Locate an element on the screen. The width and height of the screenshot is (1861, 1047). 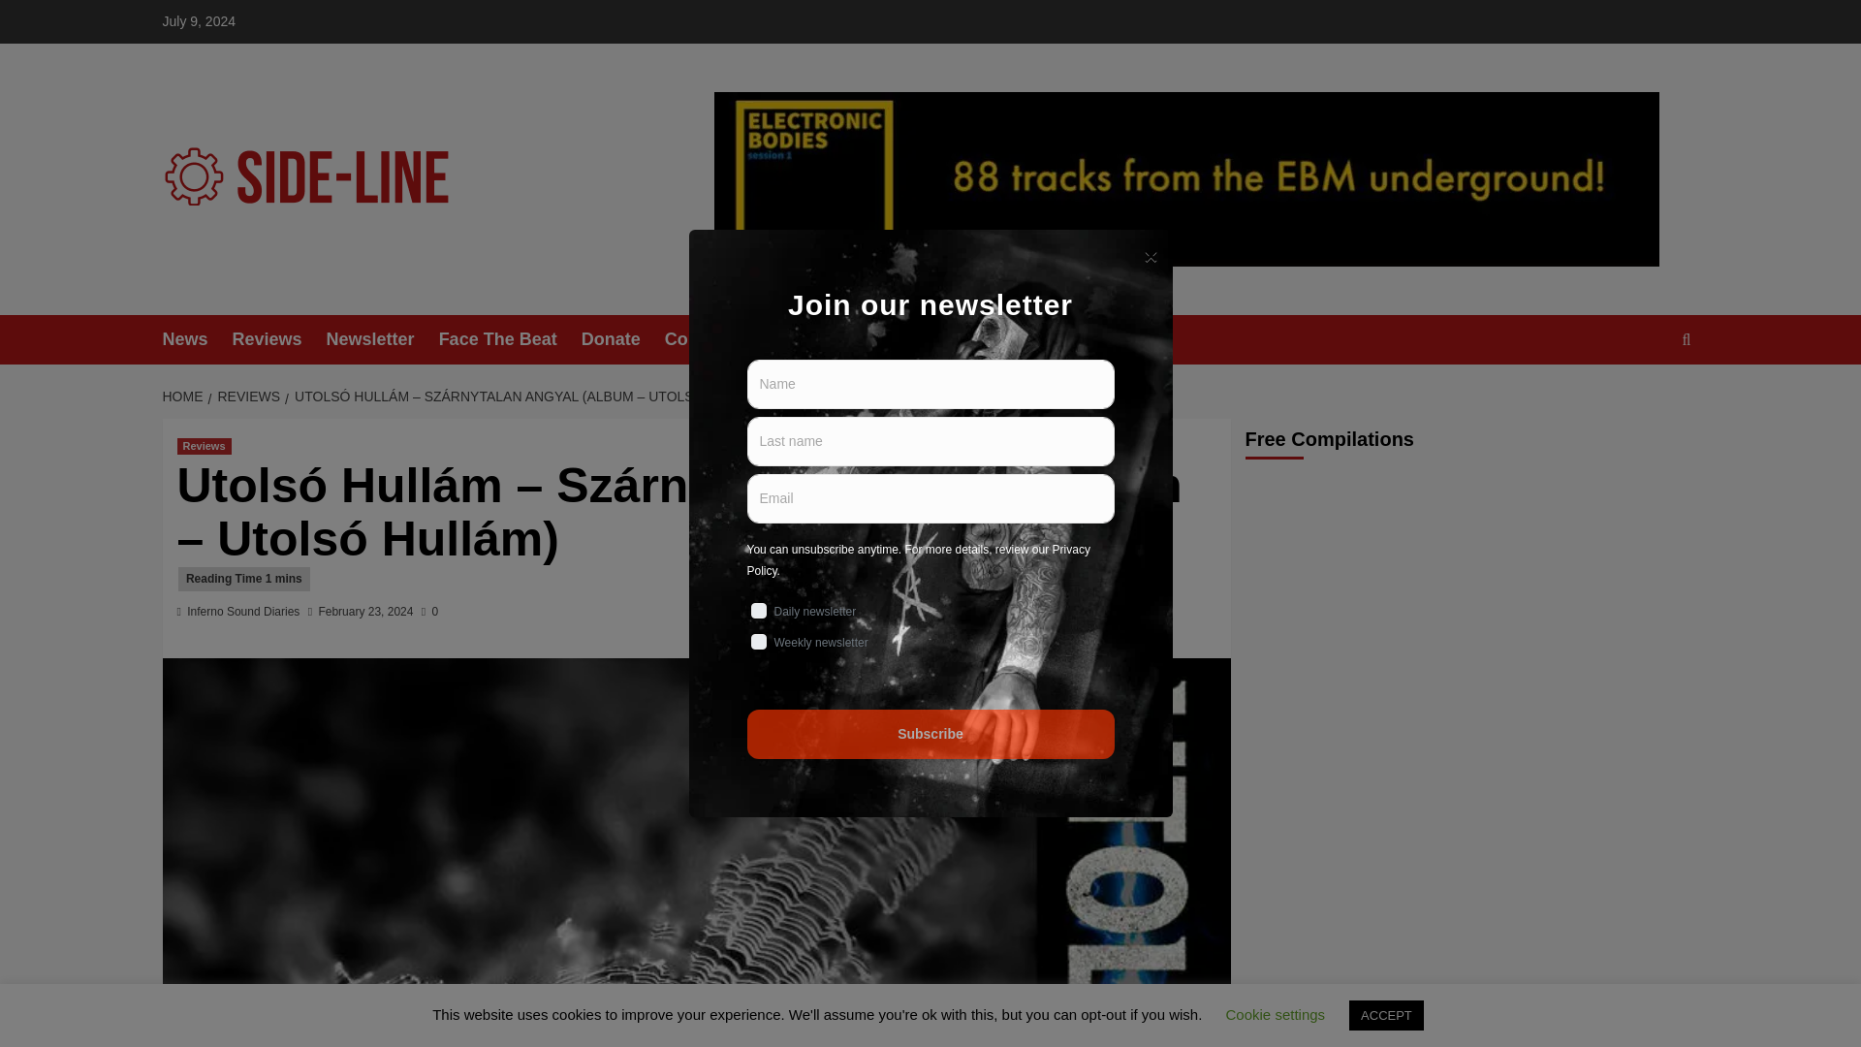
Newsletter is located at coordinates (383, 339).